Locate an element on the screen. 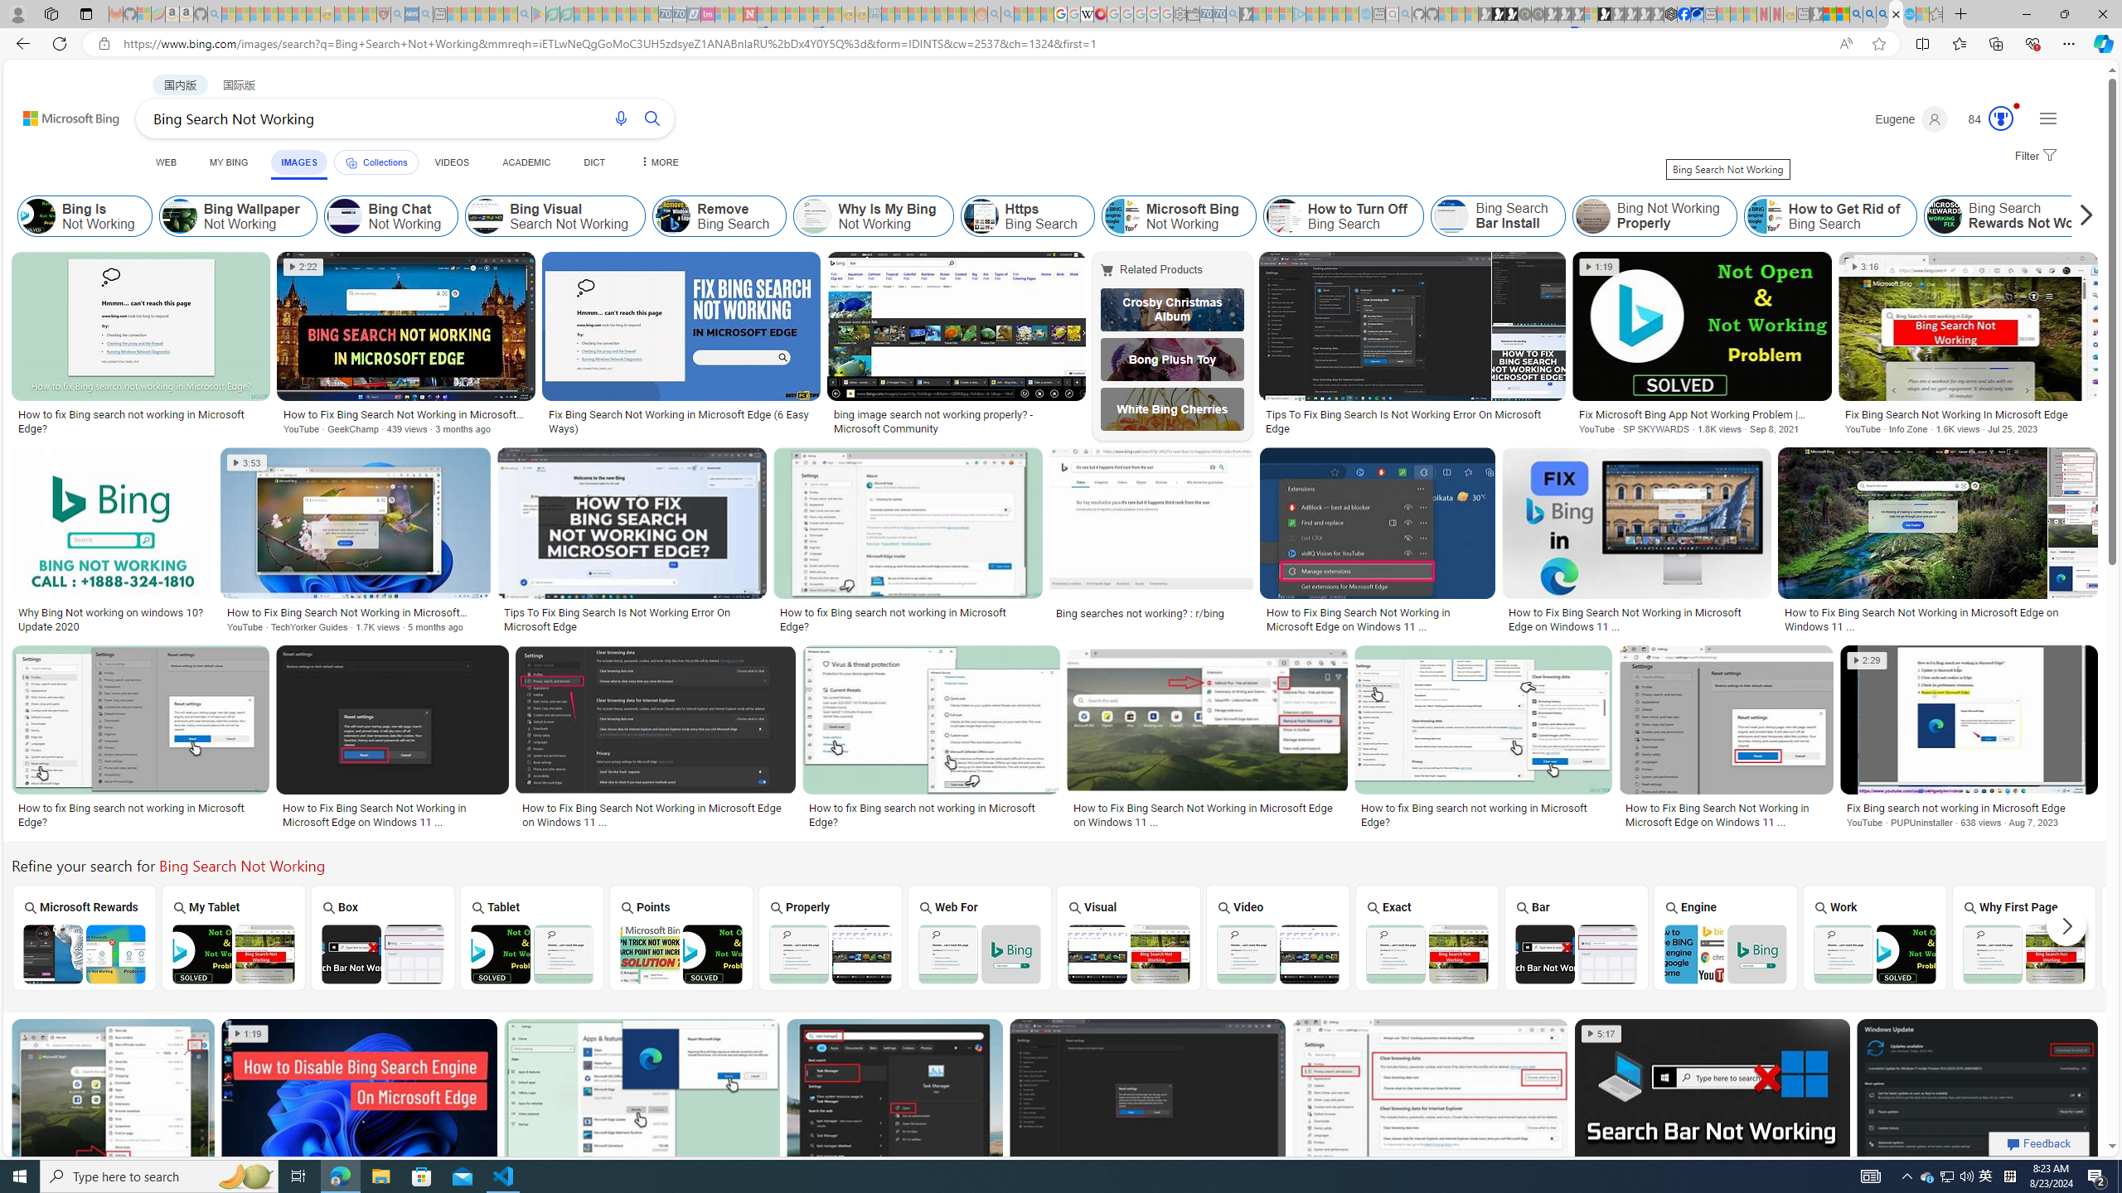 The width and height of the screenshot is (2122, 1193). Scroll right is located at coordinates (2081, 216).